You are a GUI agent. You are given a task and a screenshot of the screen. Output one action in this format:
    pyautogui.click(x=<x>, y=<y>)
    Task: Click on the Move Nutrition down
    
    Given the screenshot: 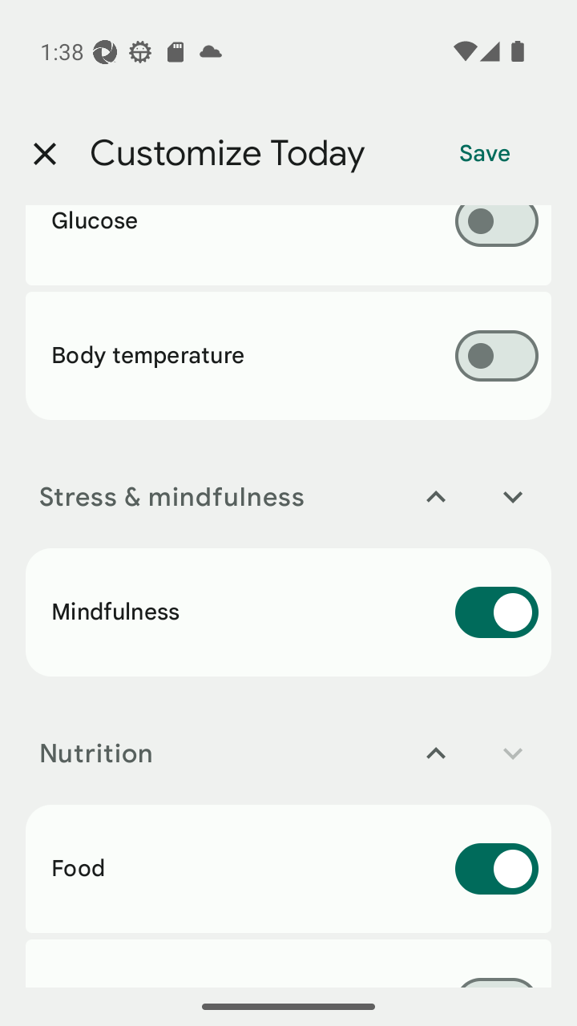 What is the action you would take?
    pyautogui.click(x=513, y=753)
    